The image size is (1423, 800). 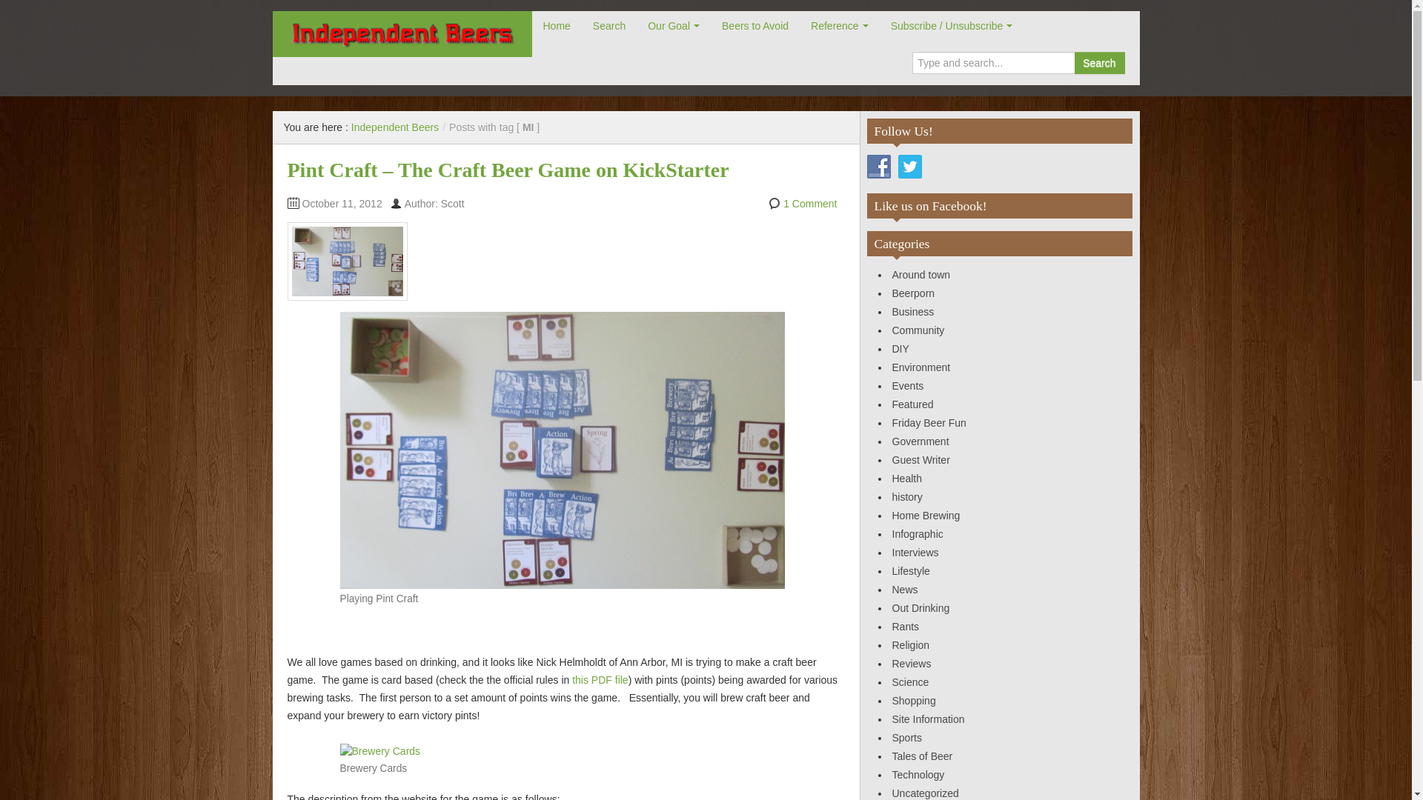 What do you see at coordinates (1098, 63) in the screenshot?
I see `Search` at bounding box center [1098, 63].